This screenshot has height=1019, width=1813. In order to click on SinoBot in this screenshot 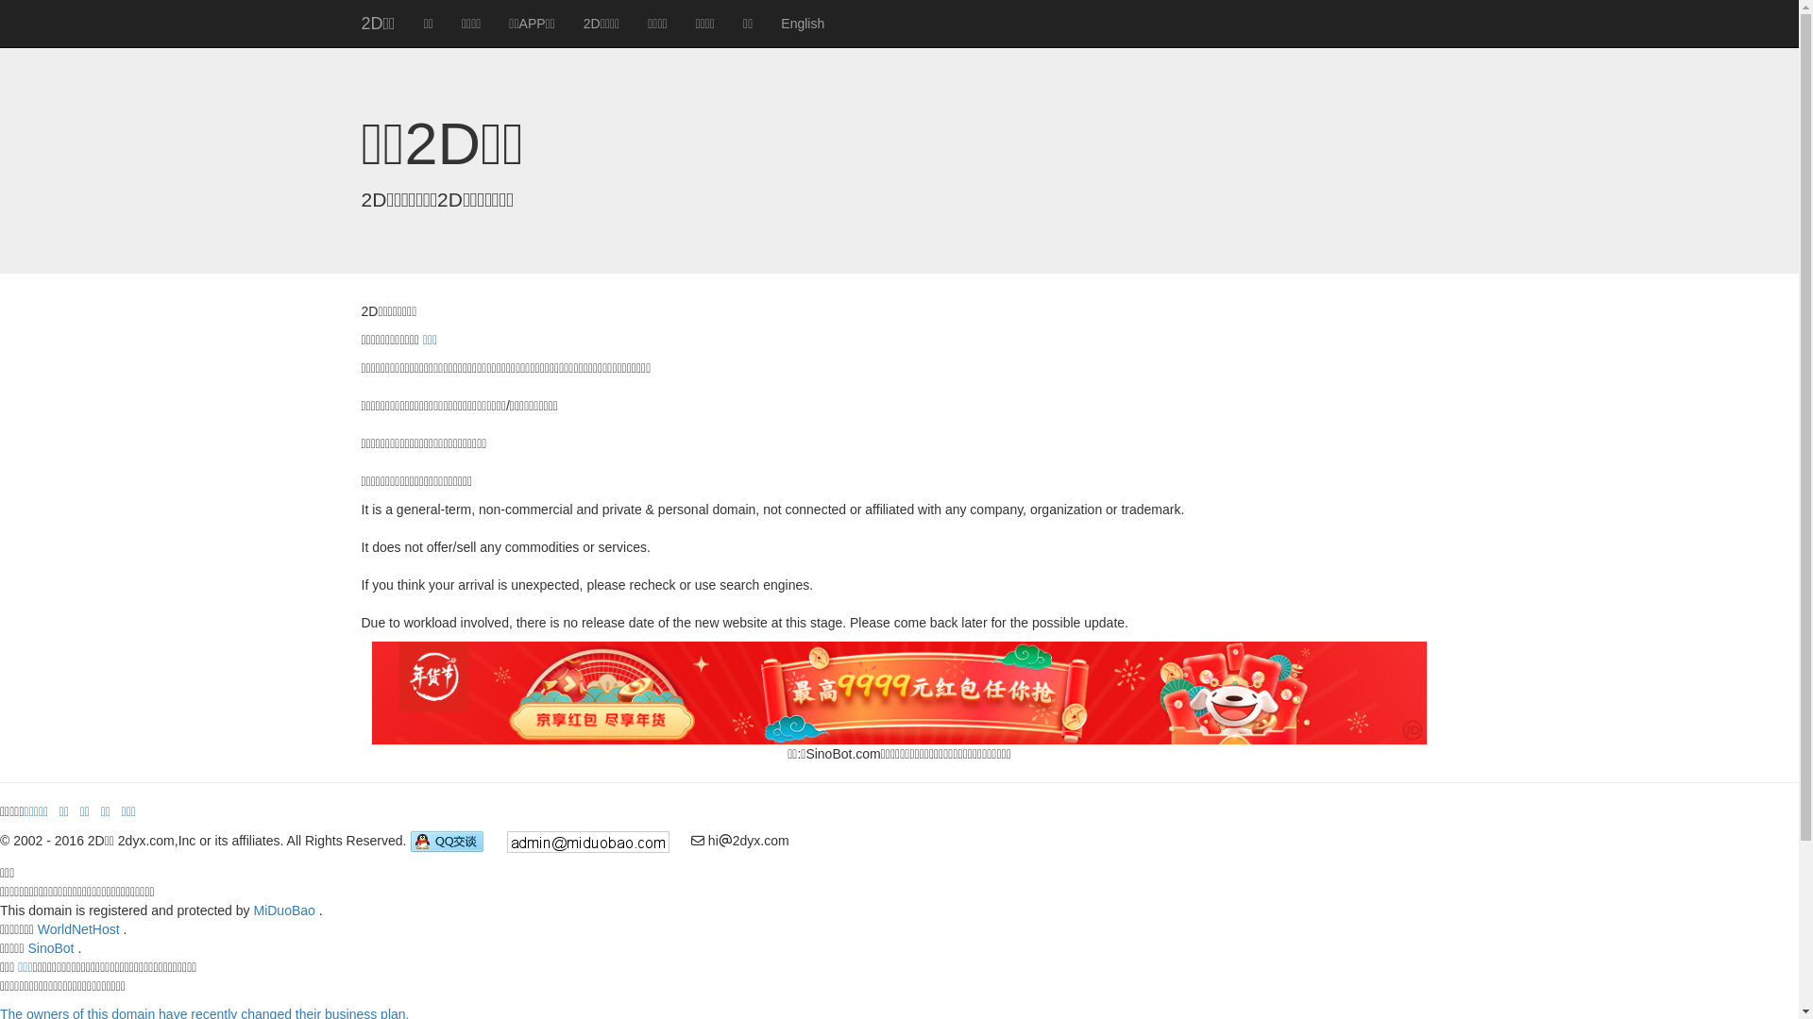, I will do `click(51, 948)`.